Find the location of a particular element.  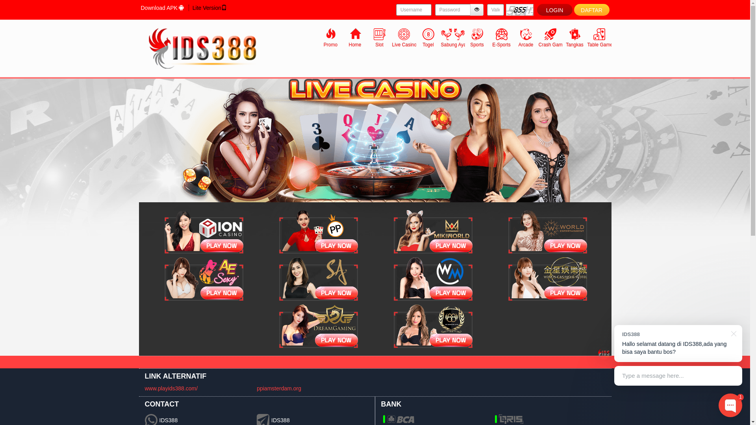

Venus is located at coordinates (548, 279).